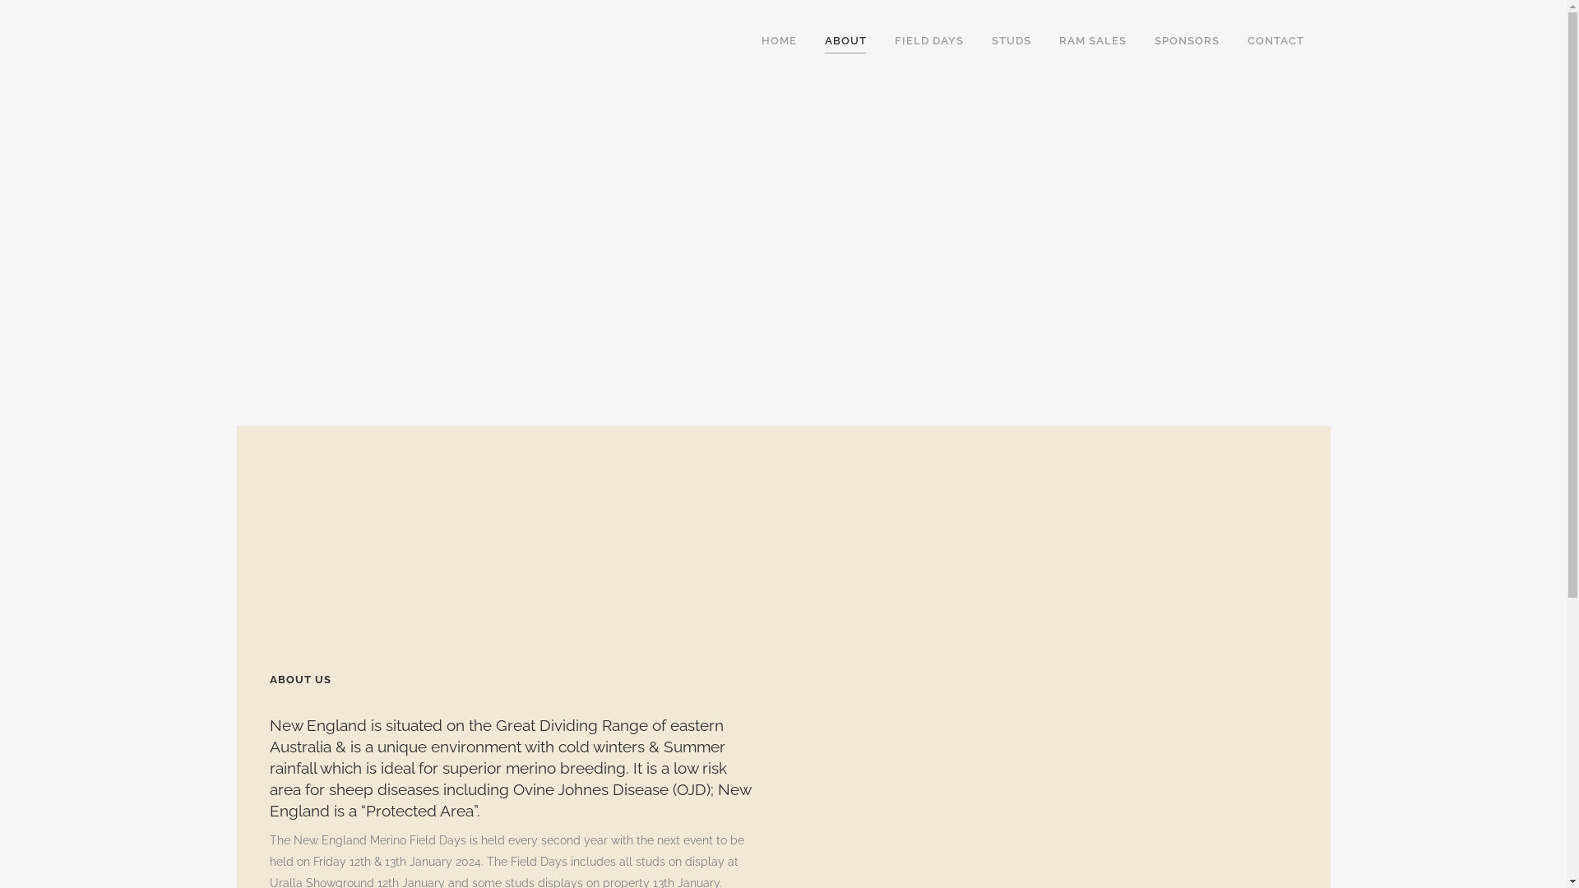  What do you see at coordinates (845, 41) in the screenshot?
I see `ABOUT` at bounding box center [845, 41].